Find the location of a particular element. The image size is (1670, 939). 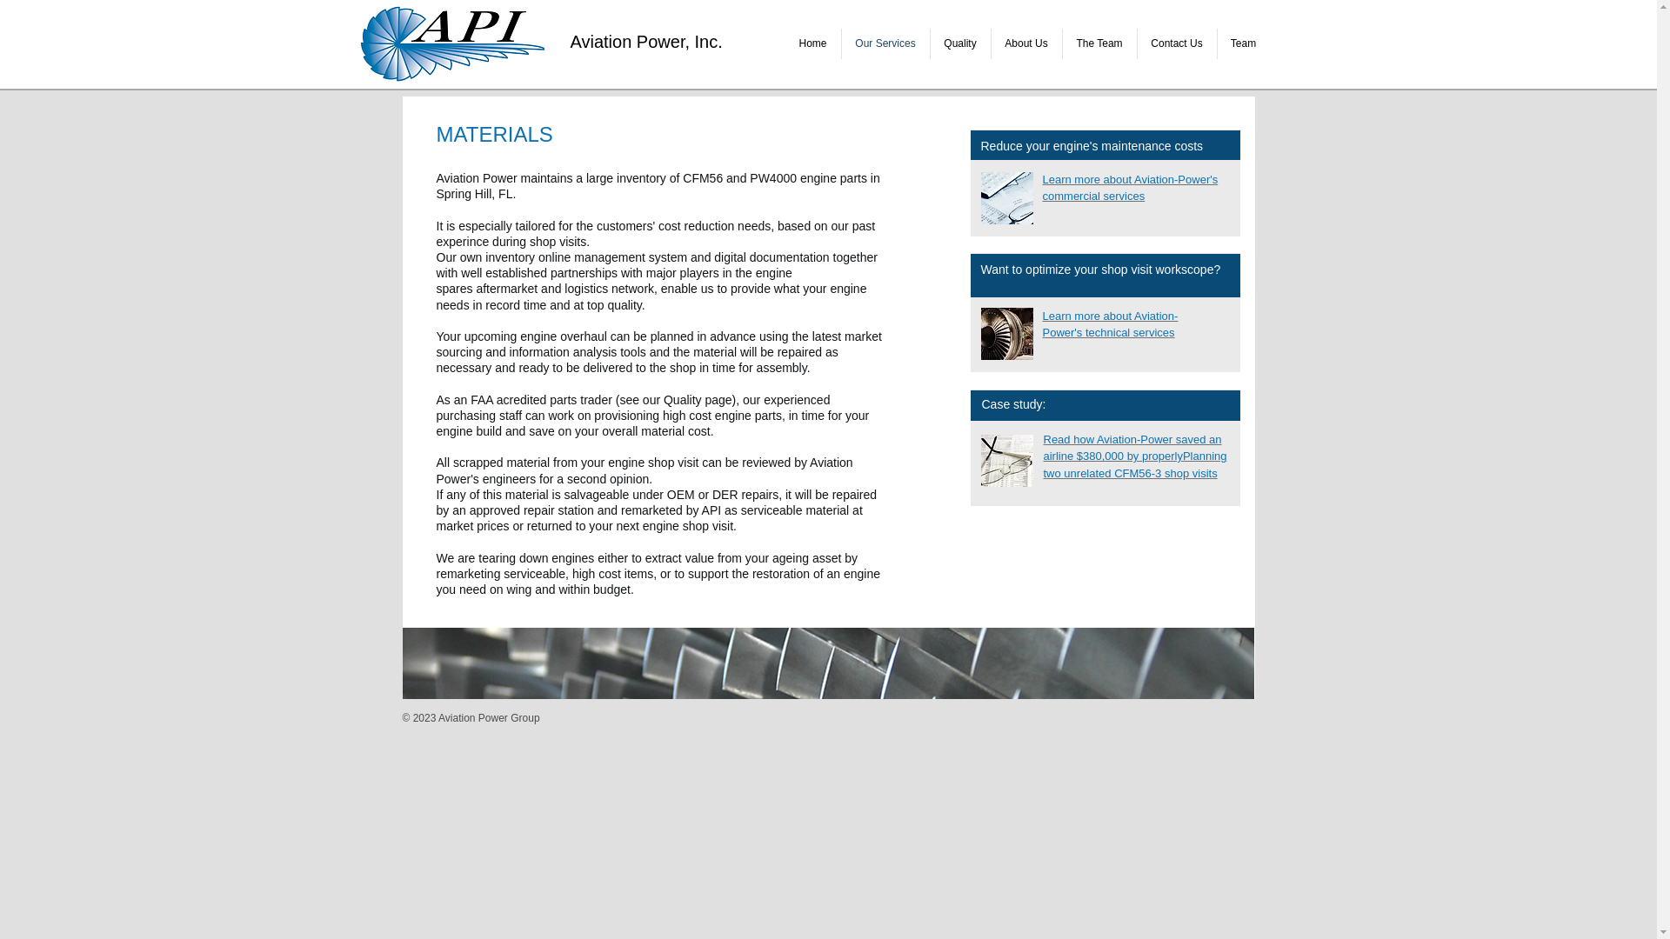

About Us is located at coordinates (1026, 43).